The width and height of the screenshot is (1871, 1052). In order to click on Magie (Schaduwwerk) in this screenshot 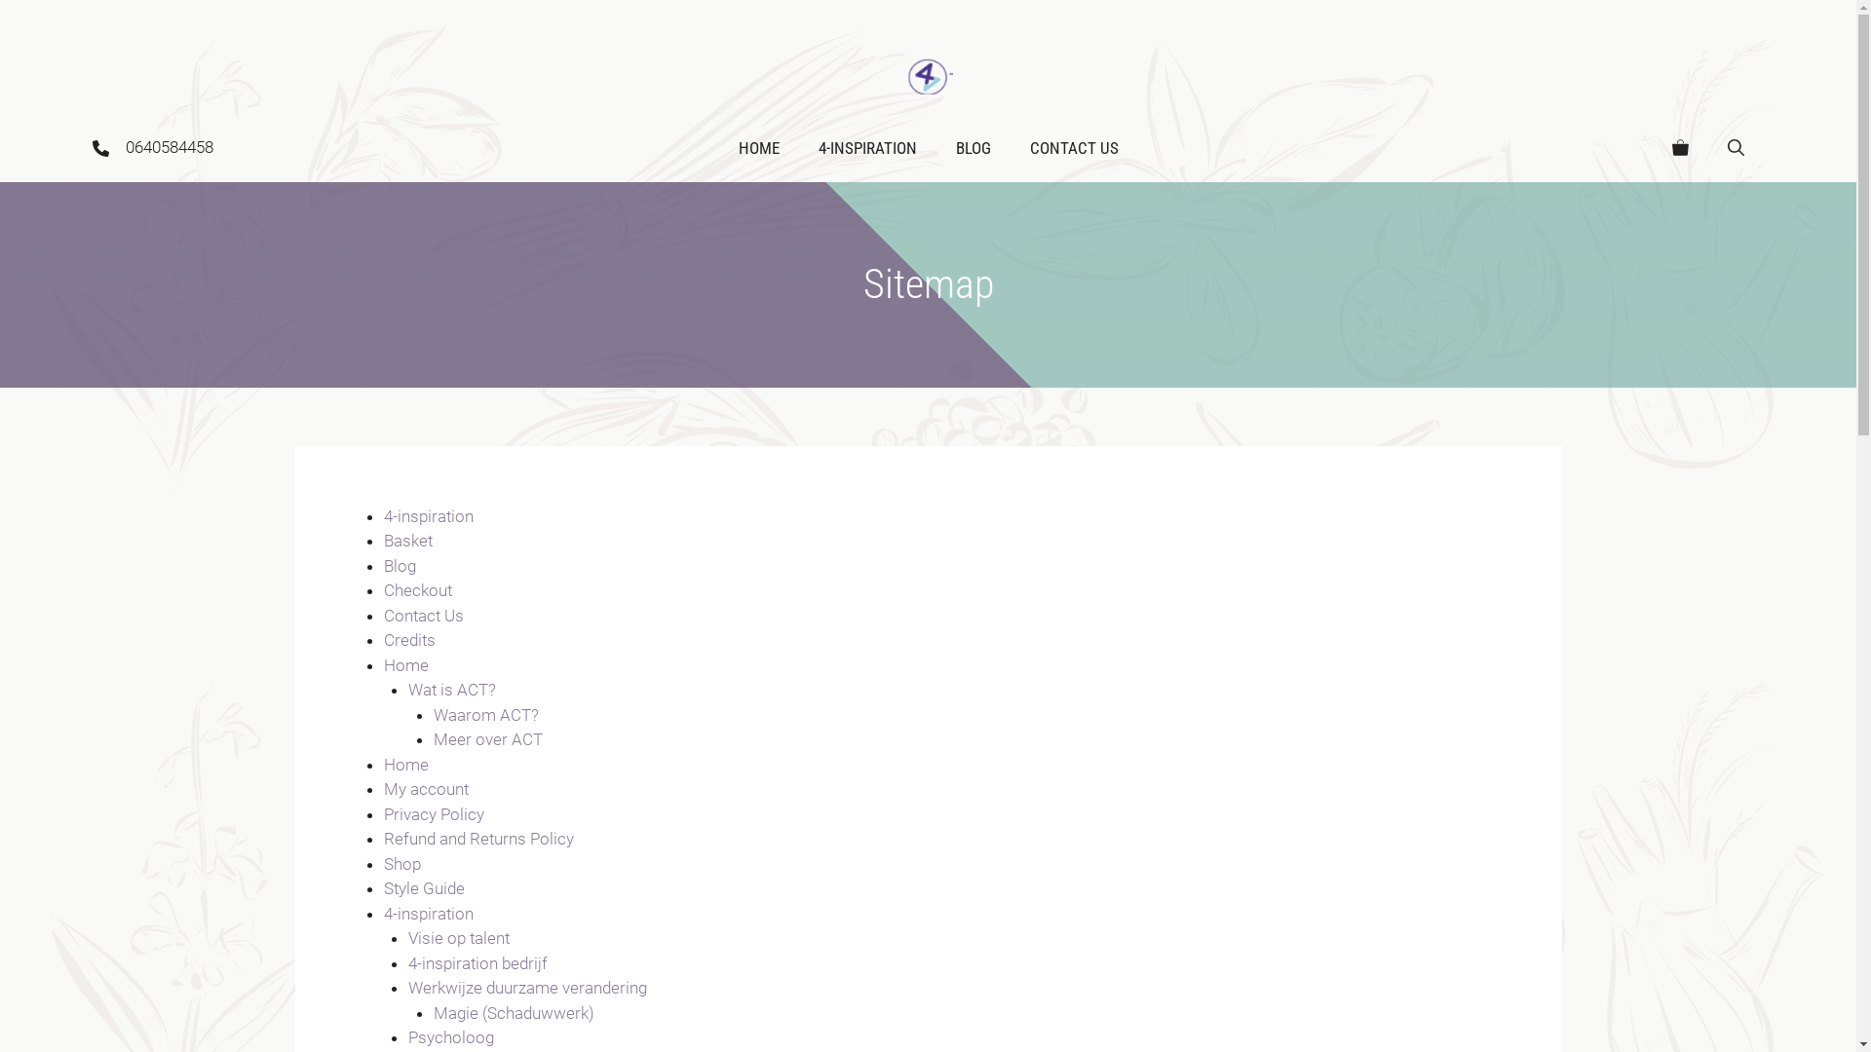, I will do `click(513, 1013)`.